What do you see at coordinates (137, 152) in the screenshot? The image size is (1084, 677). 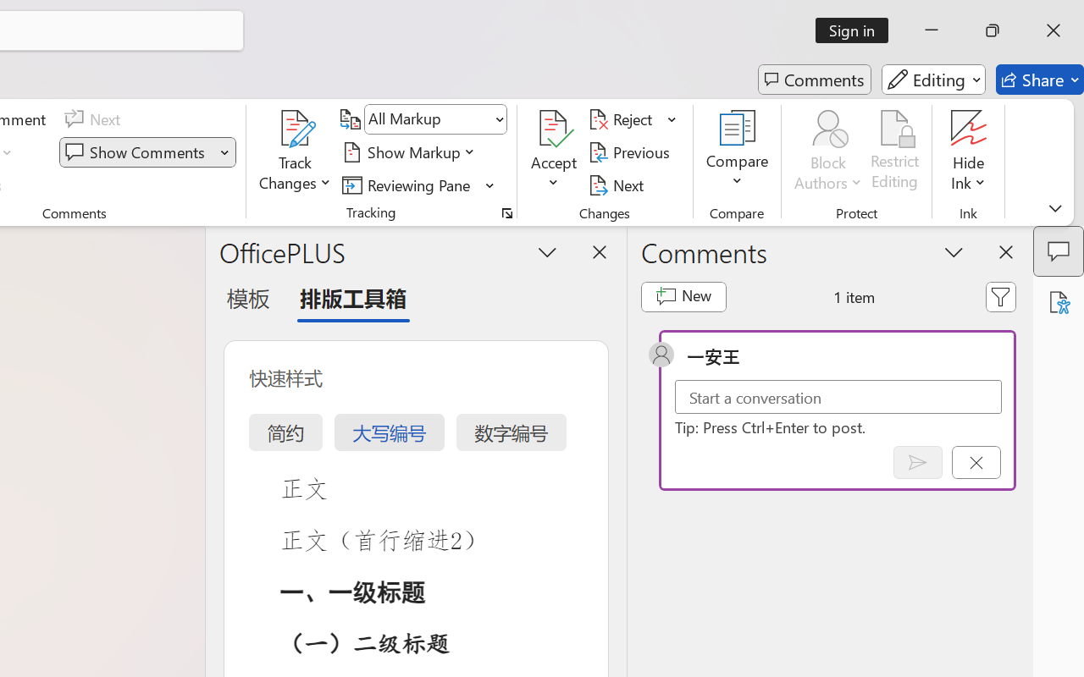 I see `Show Comments` at bounding box center [137, 152].